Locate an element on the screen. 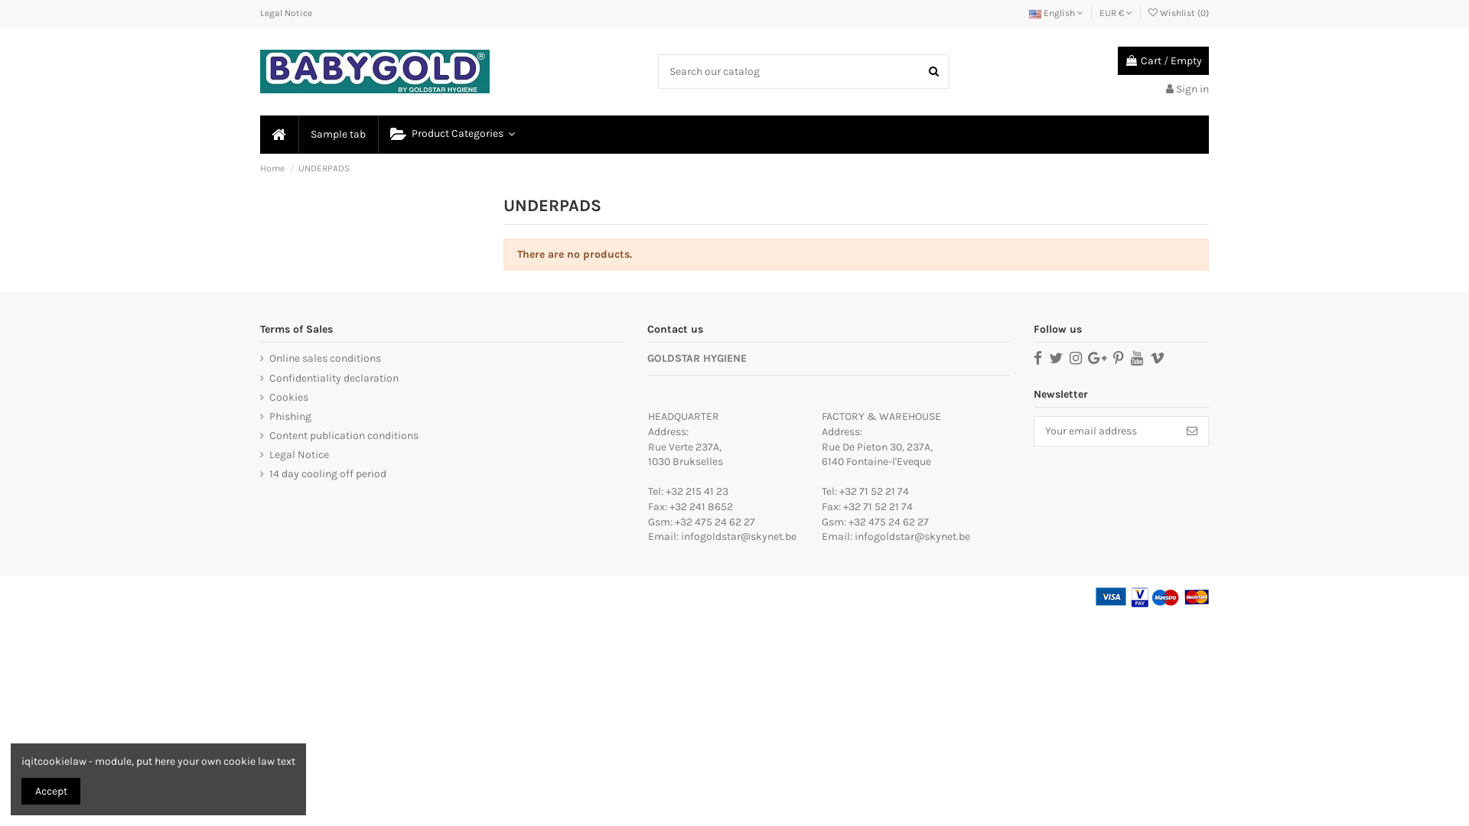  Confidentiality declaration is located at coordinates (329, 379).